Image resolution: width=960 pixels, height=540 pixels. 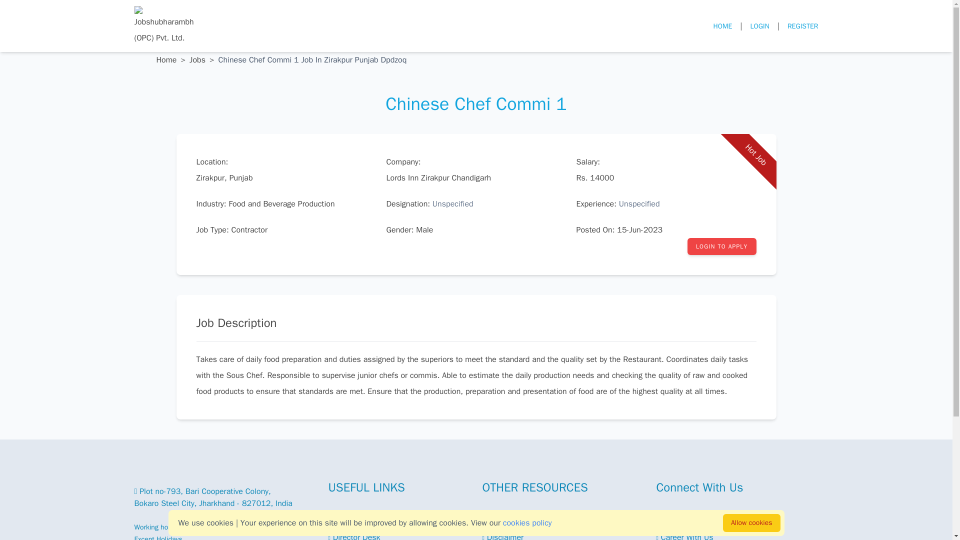 What do you see at coordinates (527, 523) in the screenshot?
I see `cookies policy` at bounding box center [527, 523].